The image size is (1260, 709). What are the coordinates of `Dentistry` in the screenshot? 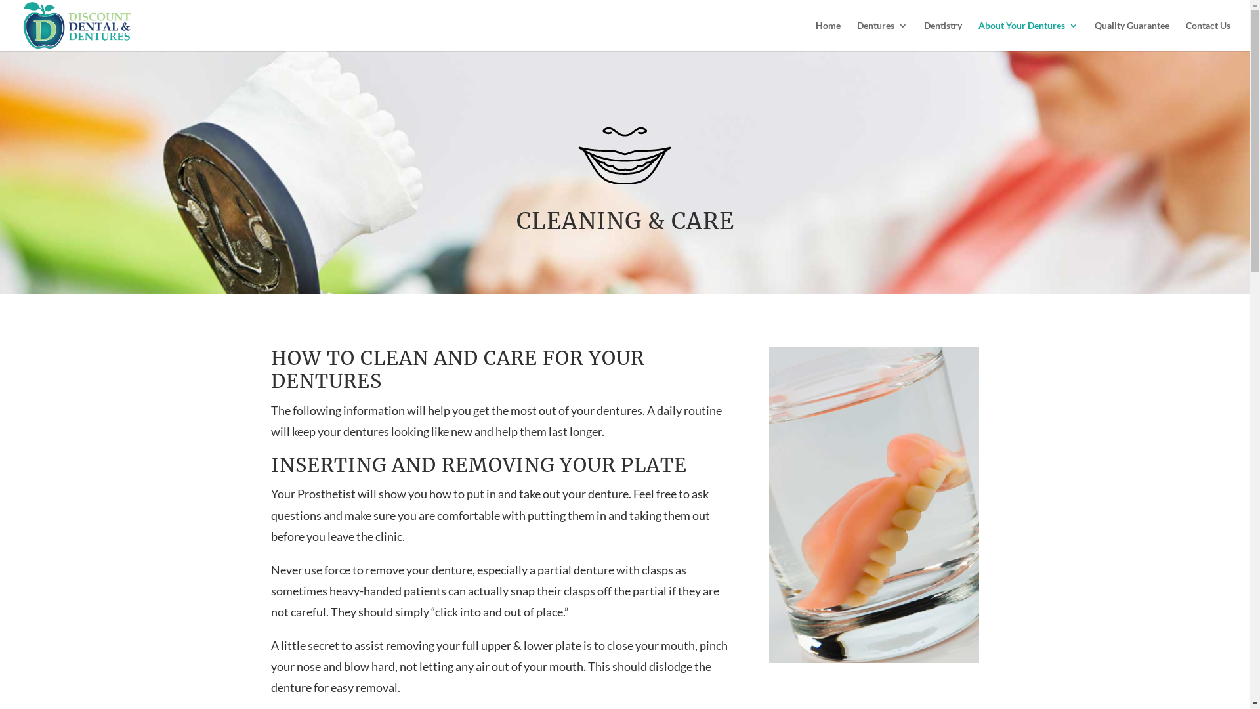 It's located at (943, 35).